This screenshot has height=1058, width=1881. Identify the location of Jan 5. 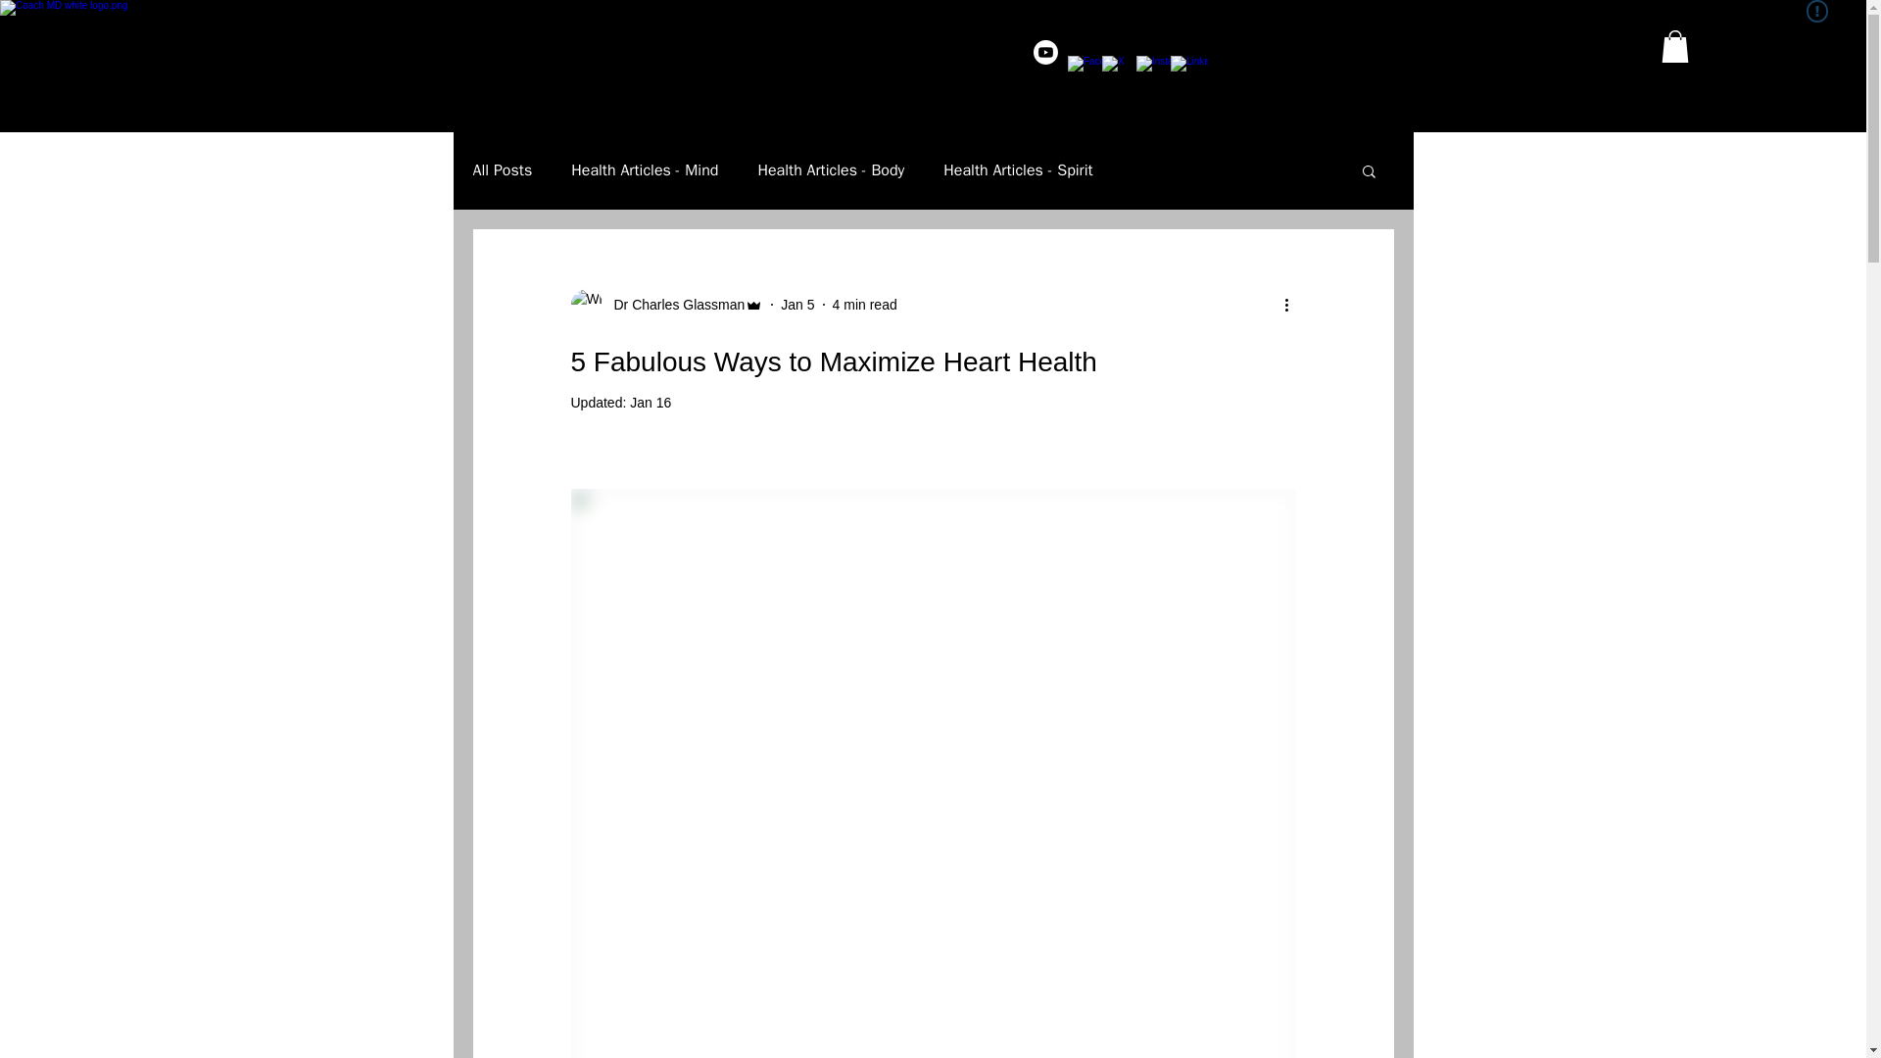
(797, 304).